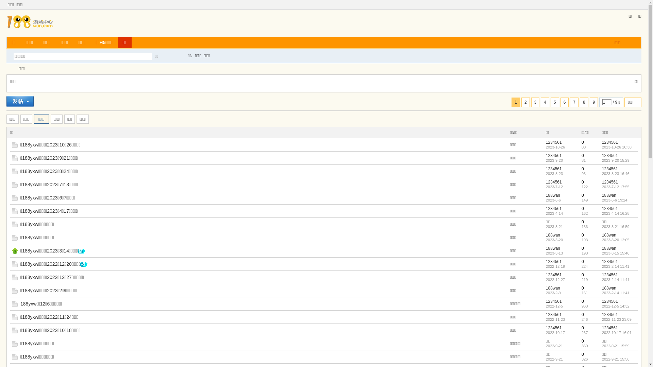  What do you see at coordinates (616, 187) in the screenshot?
I see `2023-7-12 17:55` at bounding box center [616, 187].